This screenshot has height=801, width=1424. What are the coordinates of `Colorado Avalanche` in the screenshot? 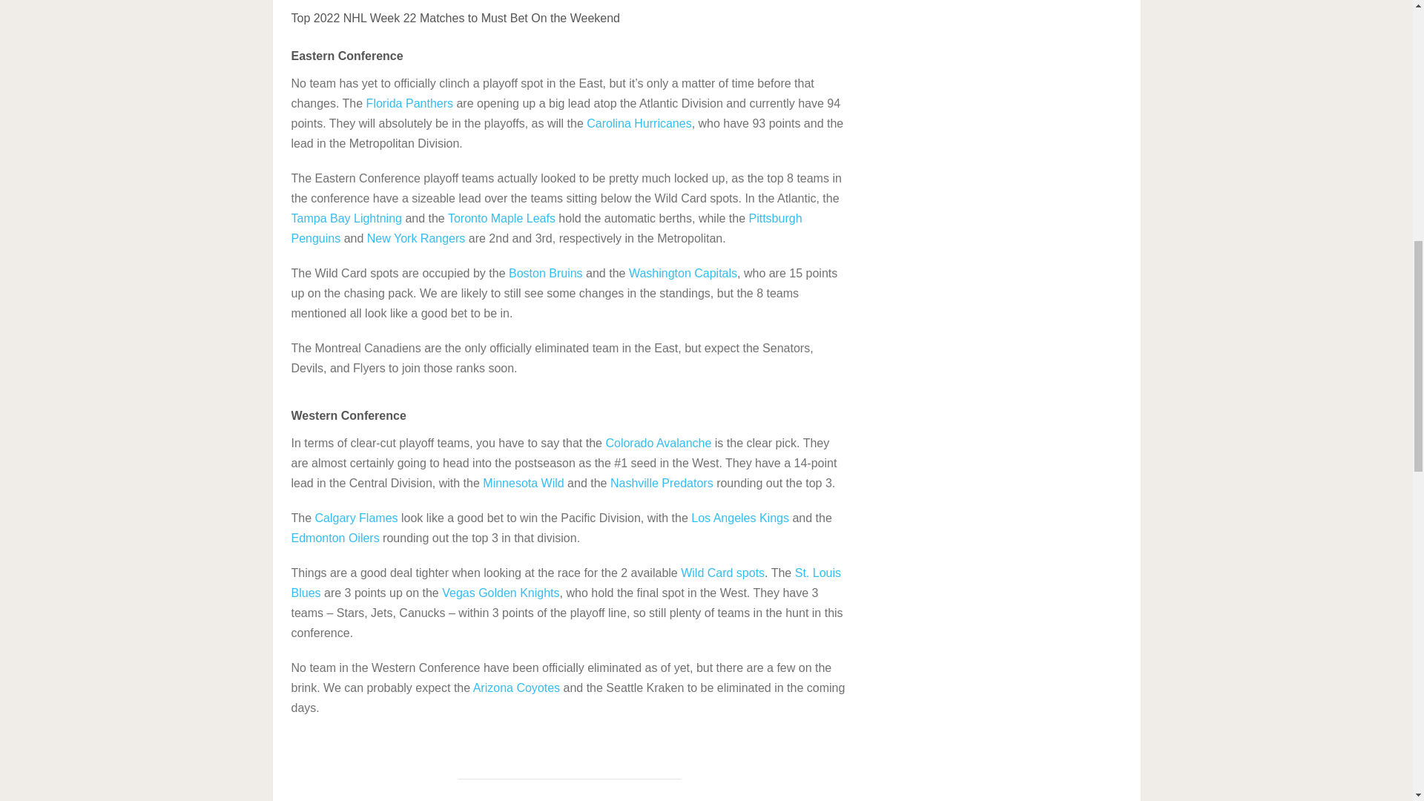 It's located at (658, 442).